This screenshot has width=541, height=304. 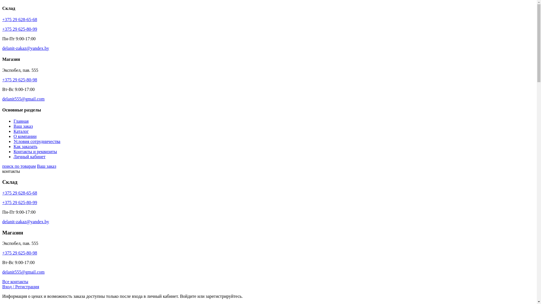 I want to click on +375 29 625-80-99, so click(x=20, y=203).